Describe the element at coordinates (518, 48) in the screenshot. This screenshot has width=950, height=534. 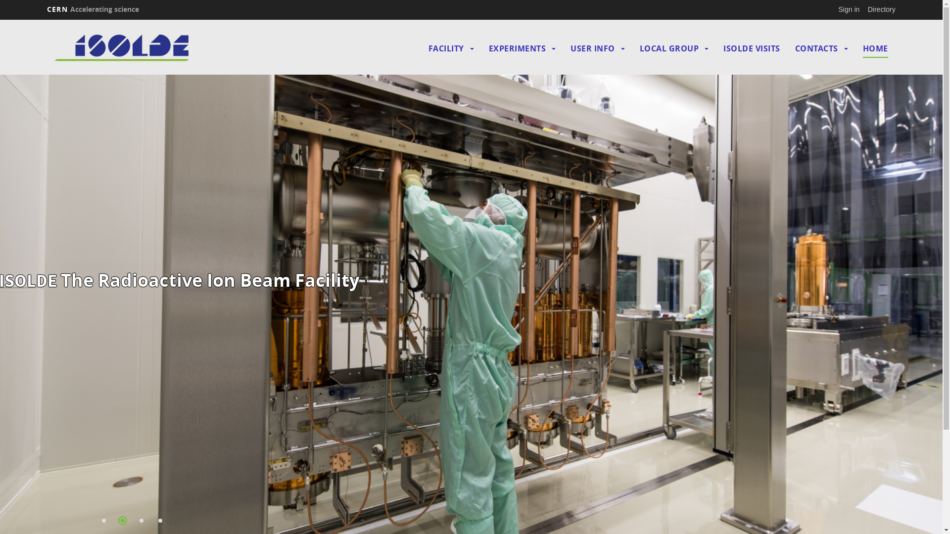
I see `EXPERIMENTS` at that location.